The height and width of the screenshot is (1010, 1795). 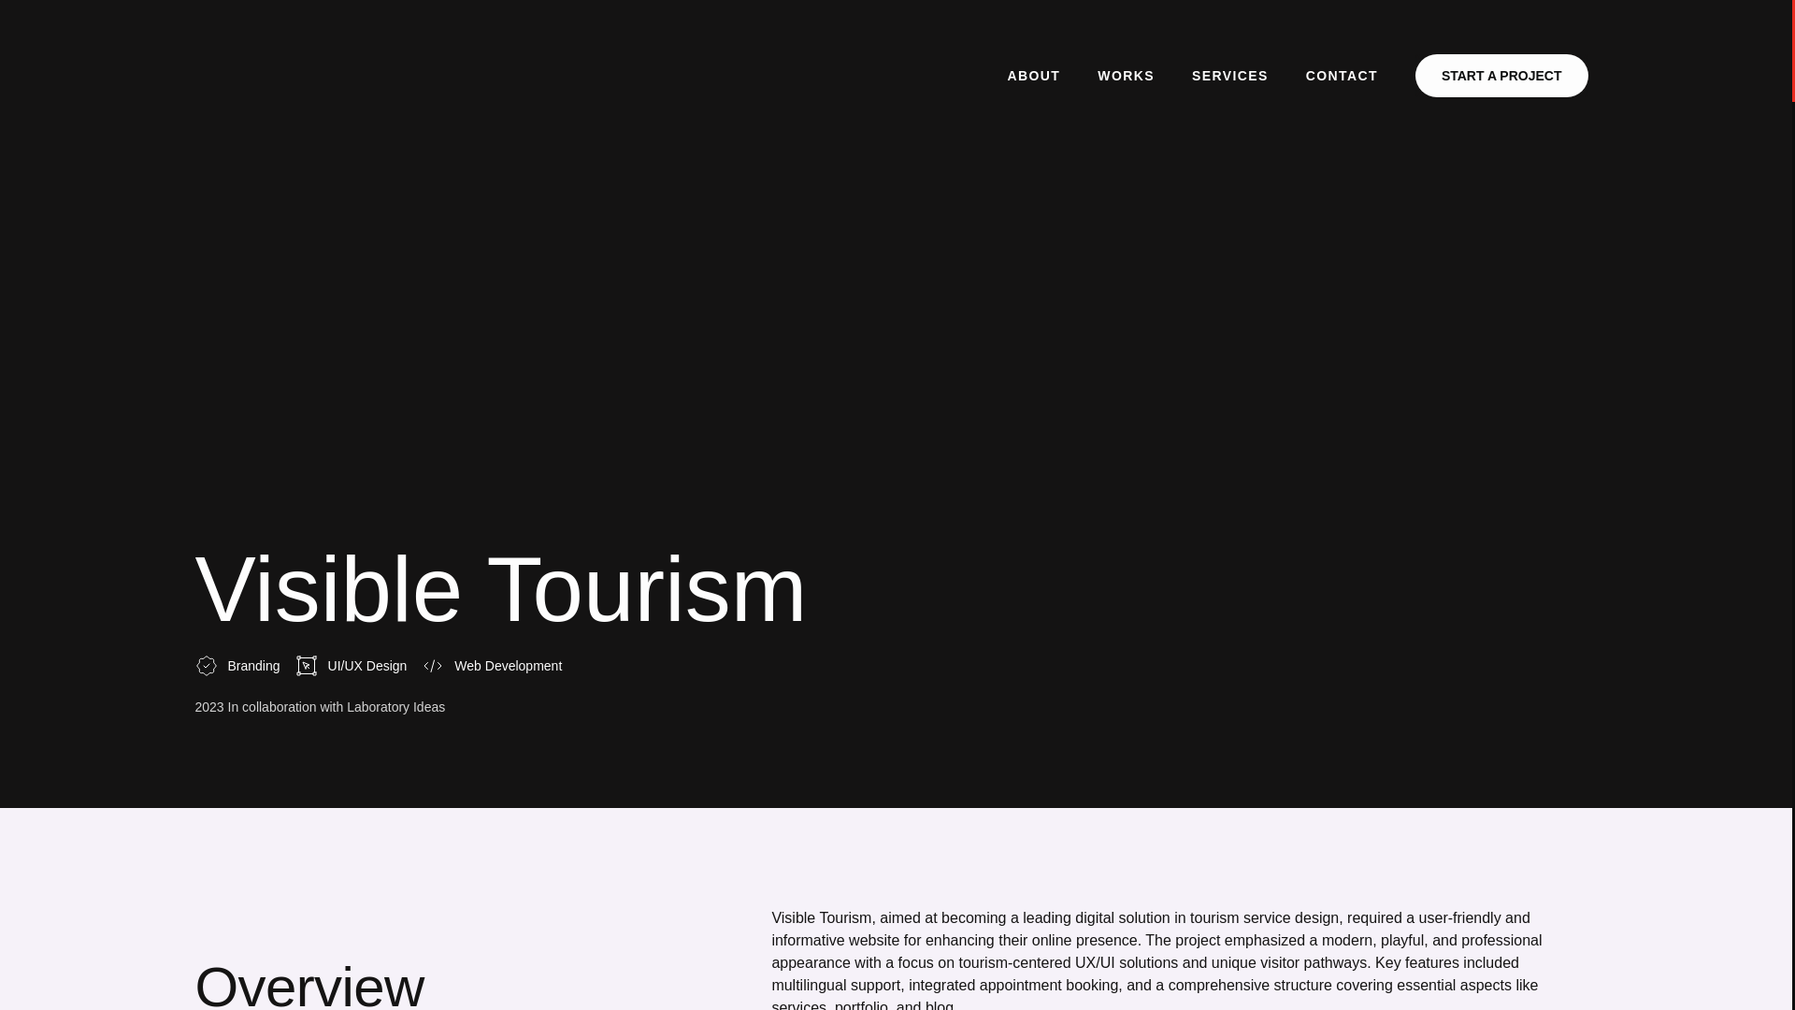 I want to click on START A PROJECT, so click(x=1501, y=75).